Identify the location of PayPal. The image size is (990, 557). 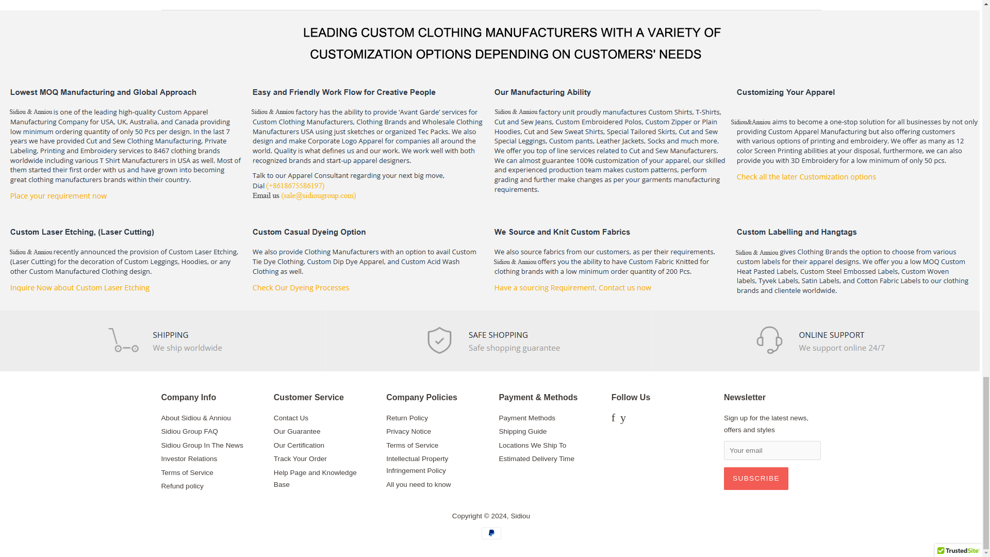
(491, 533).